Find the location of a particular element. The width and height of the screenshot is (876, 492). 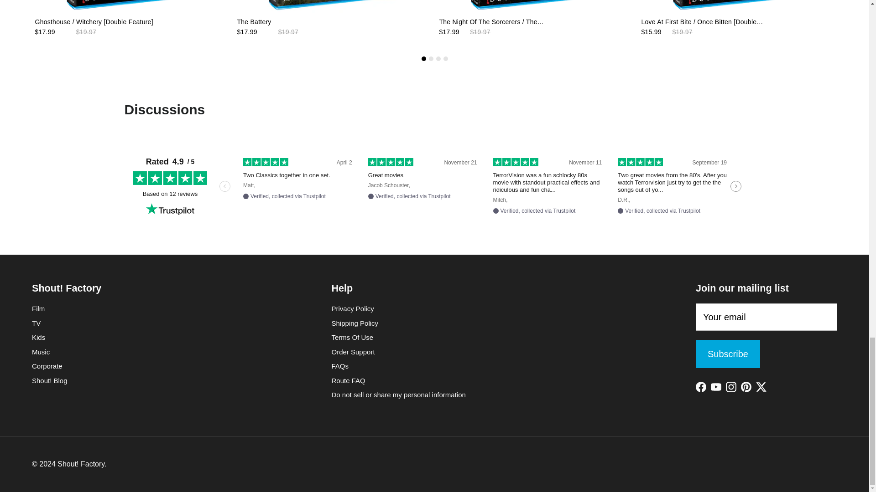

Shout! Factory on Pinterest is located at coordinates (746, 387).